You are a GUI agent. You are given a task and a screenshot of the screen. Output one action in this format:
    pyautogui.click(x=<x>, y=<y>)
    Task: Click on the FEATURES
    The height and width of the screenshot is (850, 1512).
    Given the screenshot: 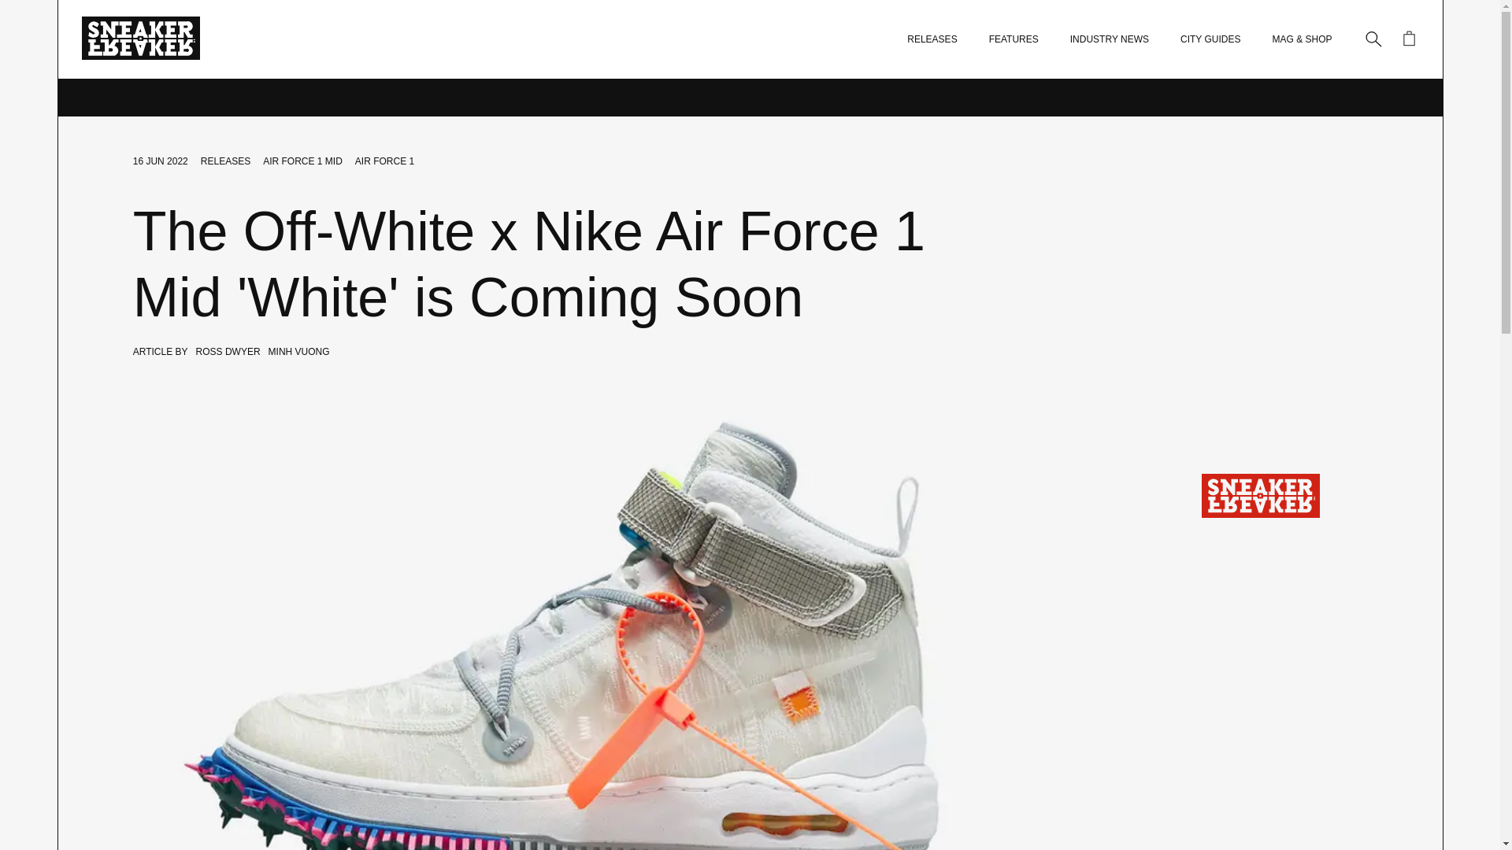 What is the action you would take?
    pyautogui.click(x=1014, y=39)
    